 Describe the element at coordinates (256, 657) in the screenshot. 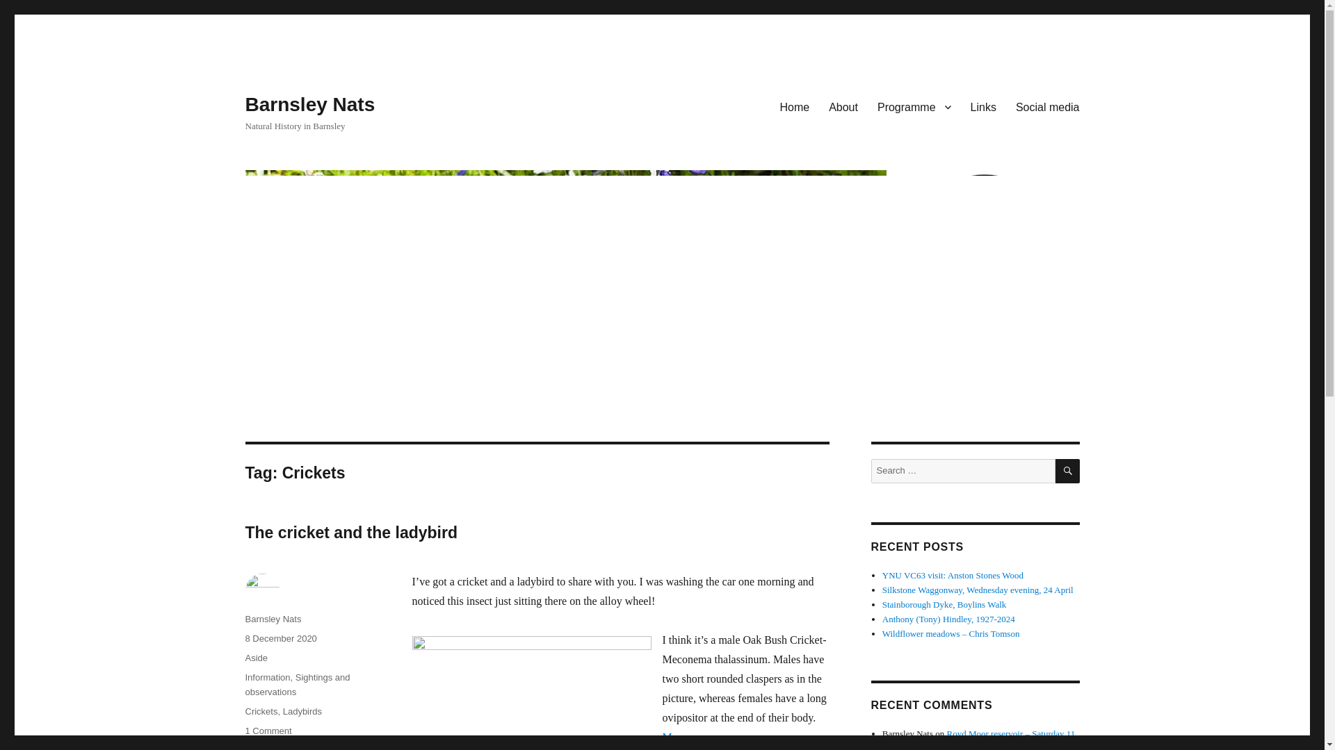

I see `Aside` at that location.